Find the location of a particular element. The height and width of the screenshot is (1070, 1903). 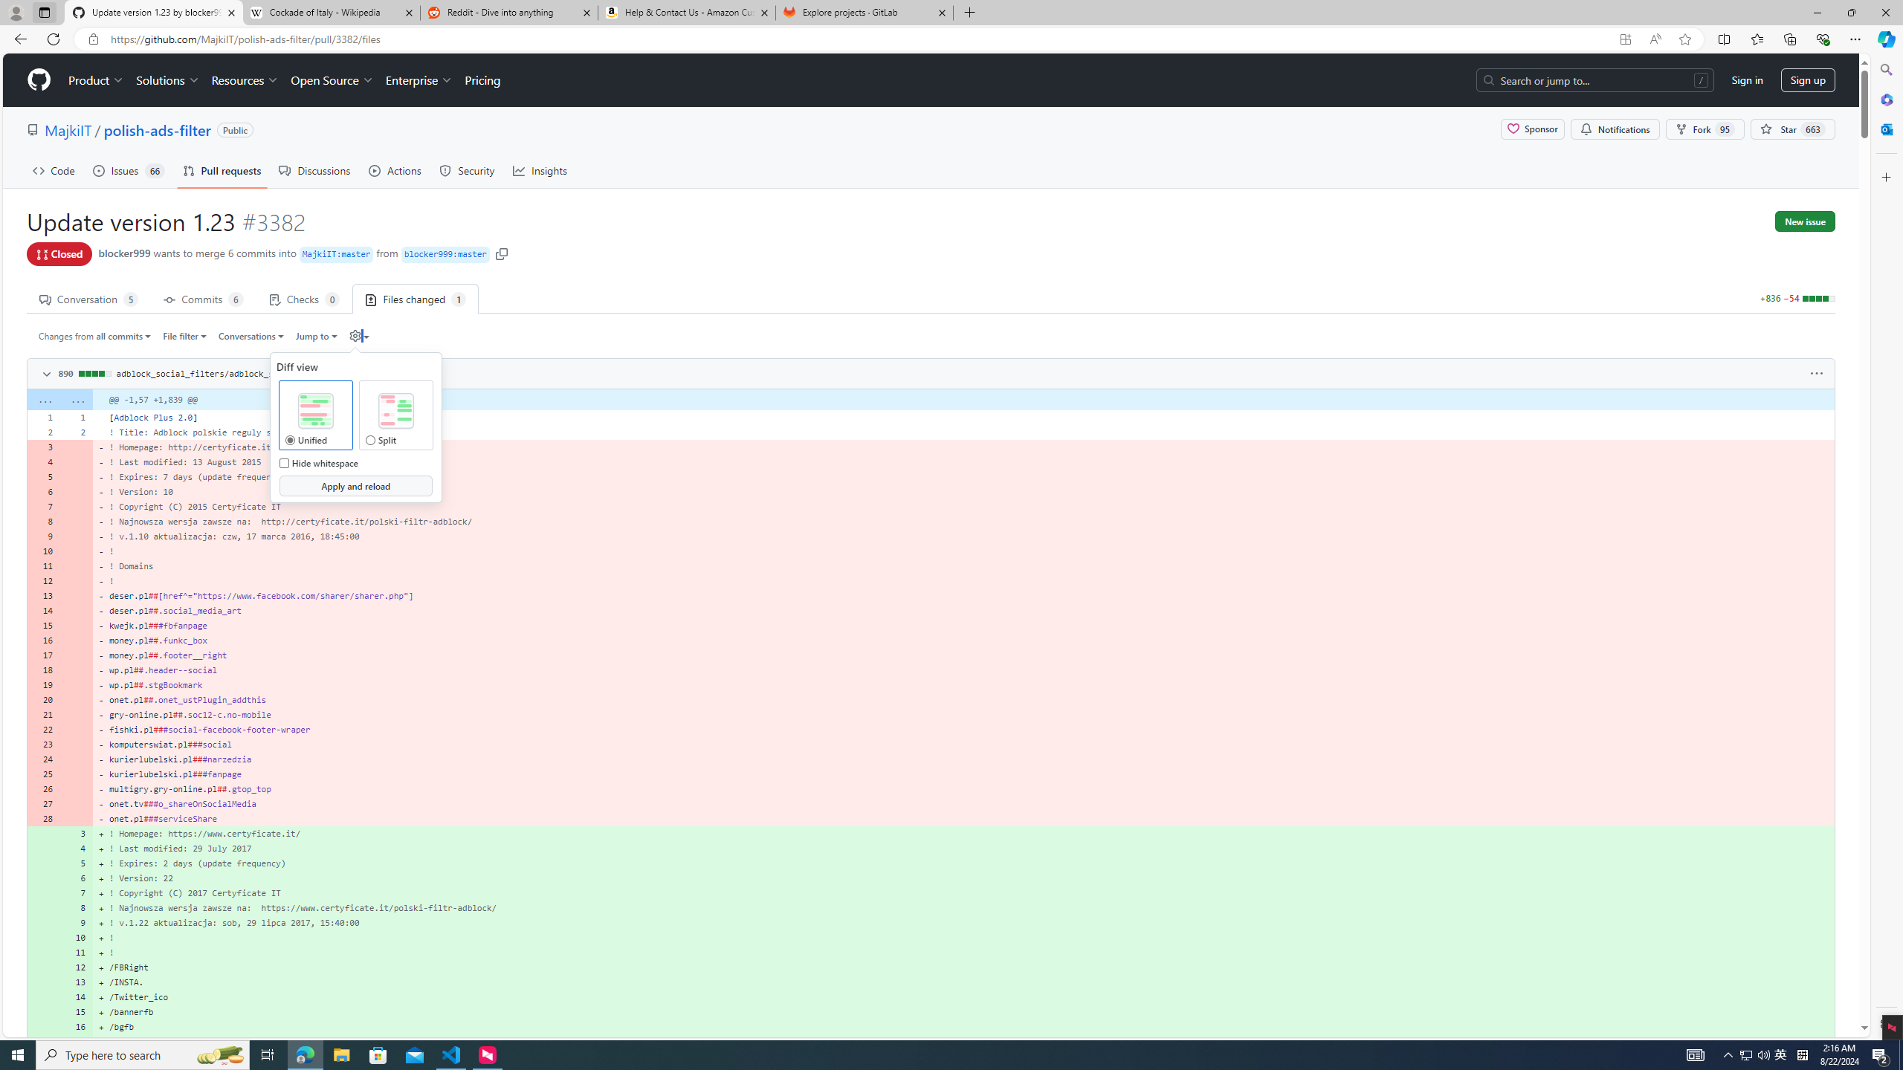

+ /btnartwrzuta  is located at coordinates (963, 1042).